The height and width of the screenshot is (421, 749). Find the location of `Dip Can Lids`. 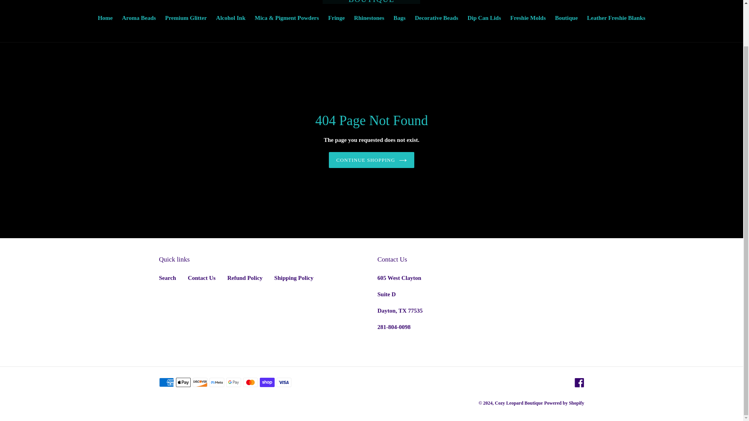

Dip Can Lids is located at coordinates (484, 18).